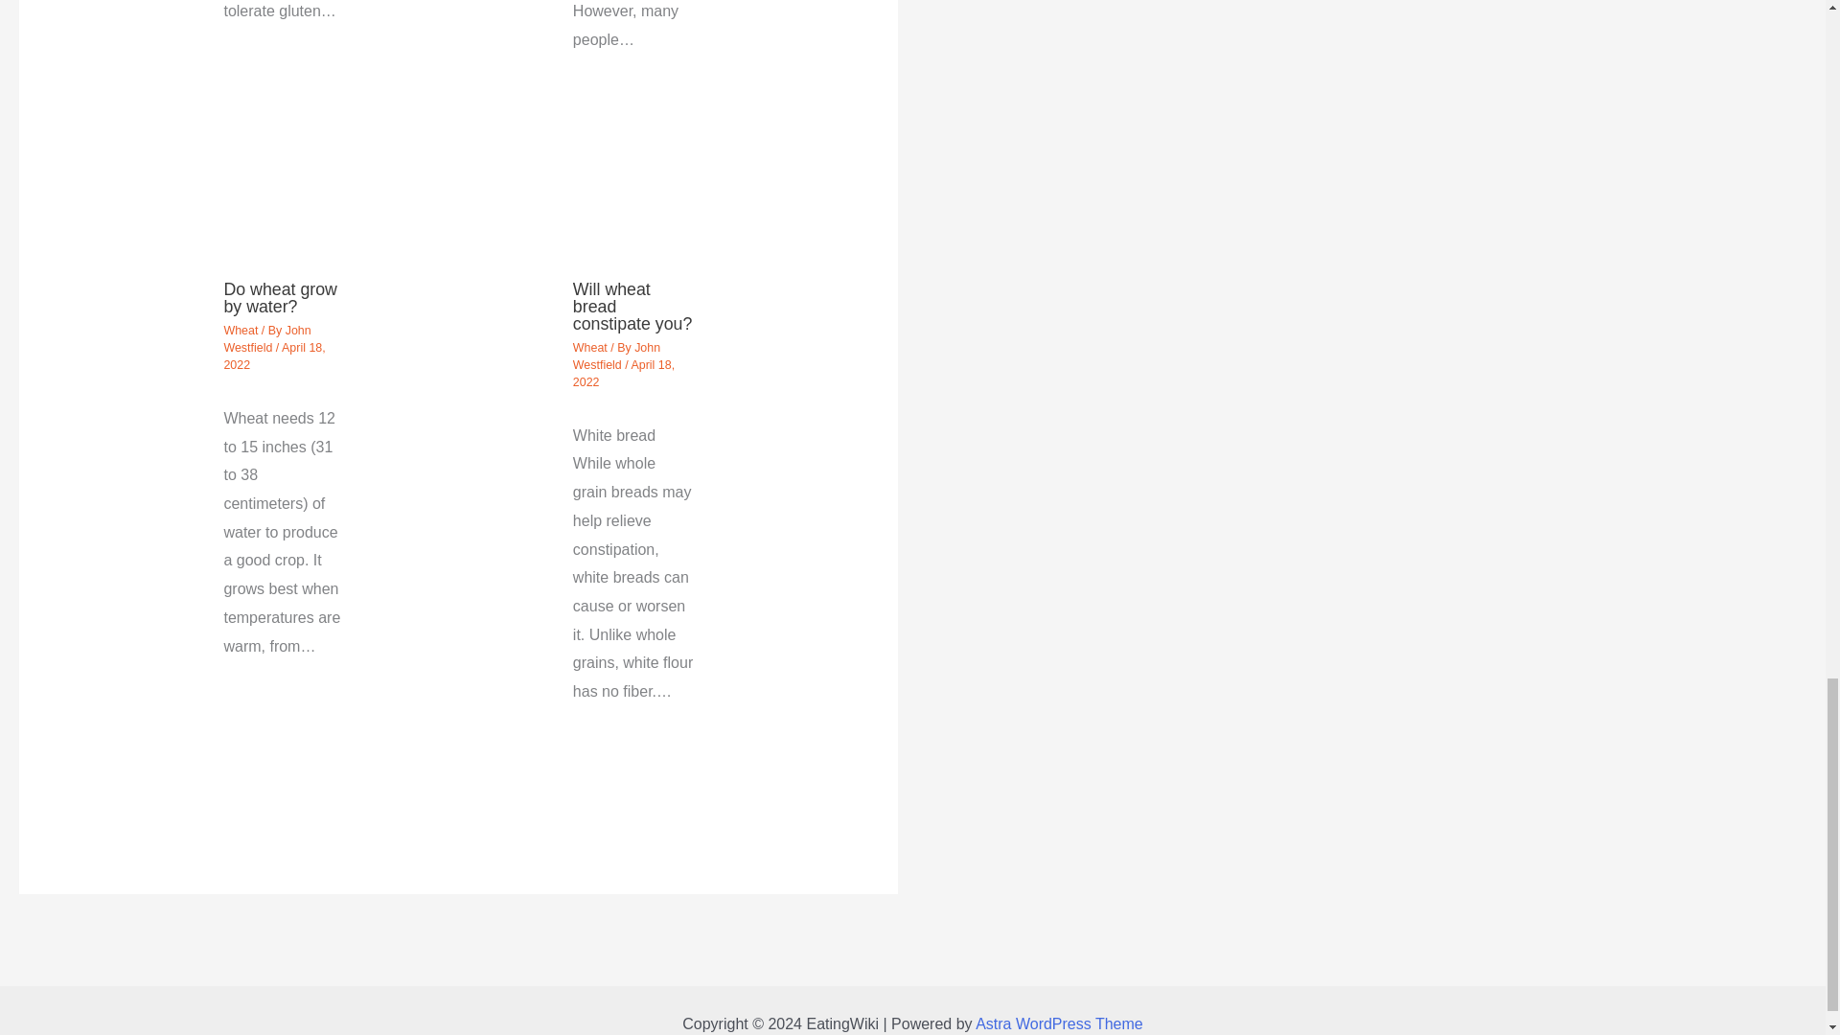 This screenshot has height=1035, width=1840. Describe the element at coordinates (266, 339) in the screenshot. I see `View all posts by John Westfield` at that location.